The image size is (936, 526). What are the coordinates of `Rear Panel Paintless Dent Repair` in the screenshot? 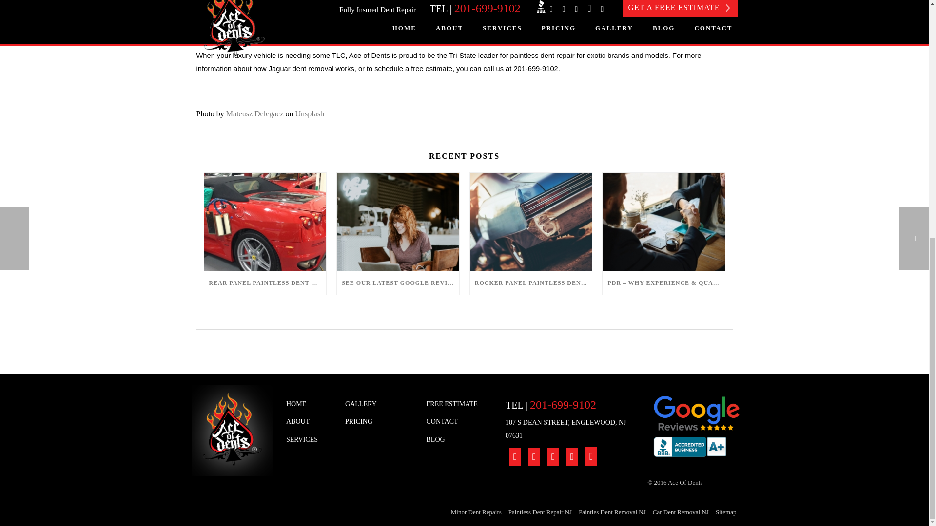 It's located at (265, 222).